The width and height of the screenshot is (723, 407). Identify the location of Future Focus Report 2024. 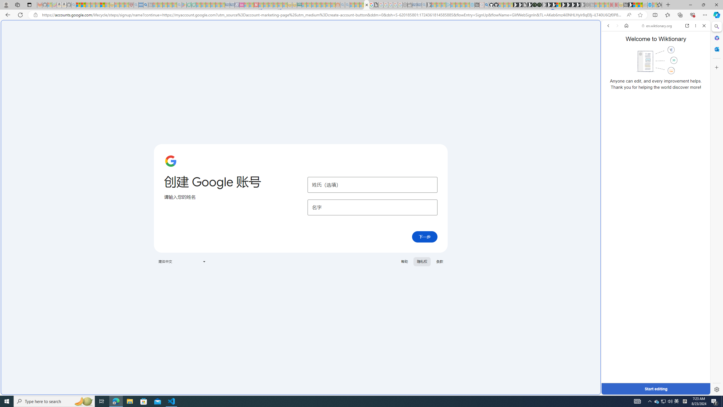
(539, 5).